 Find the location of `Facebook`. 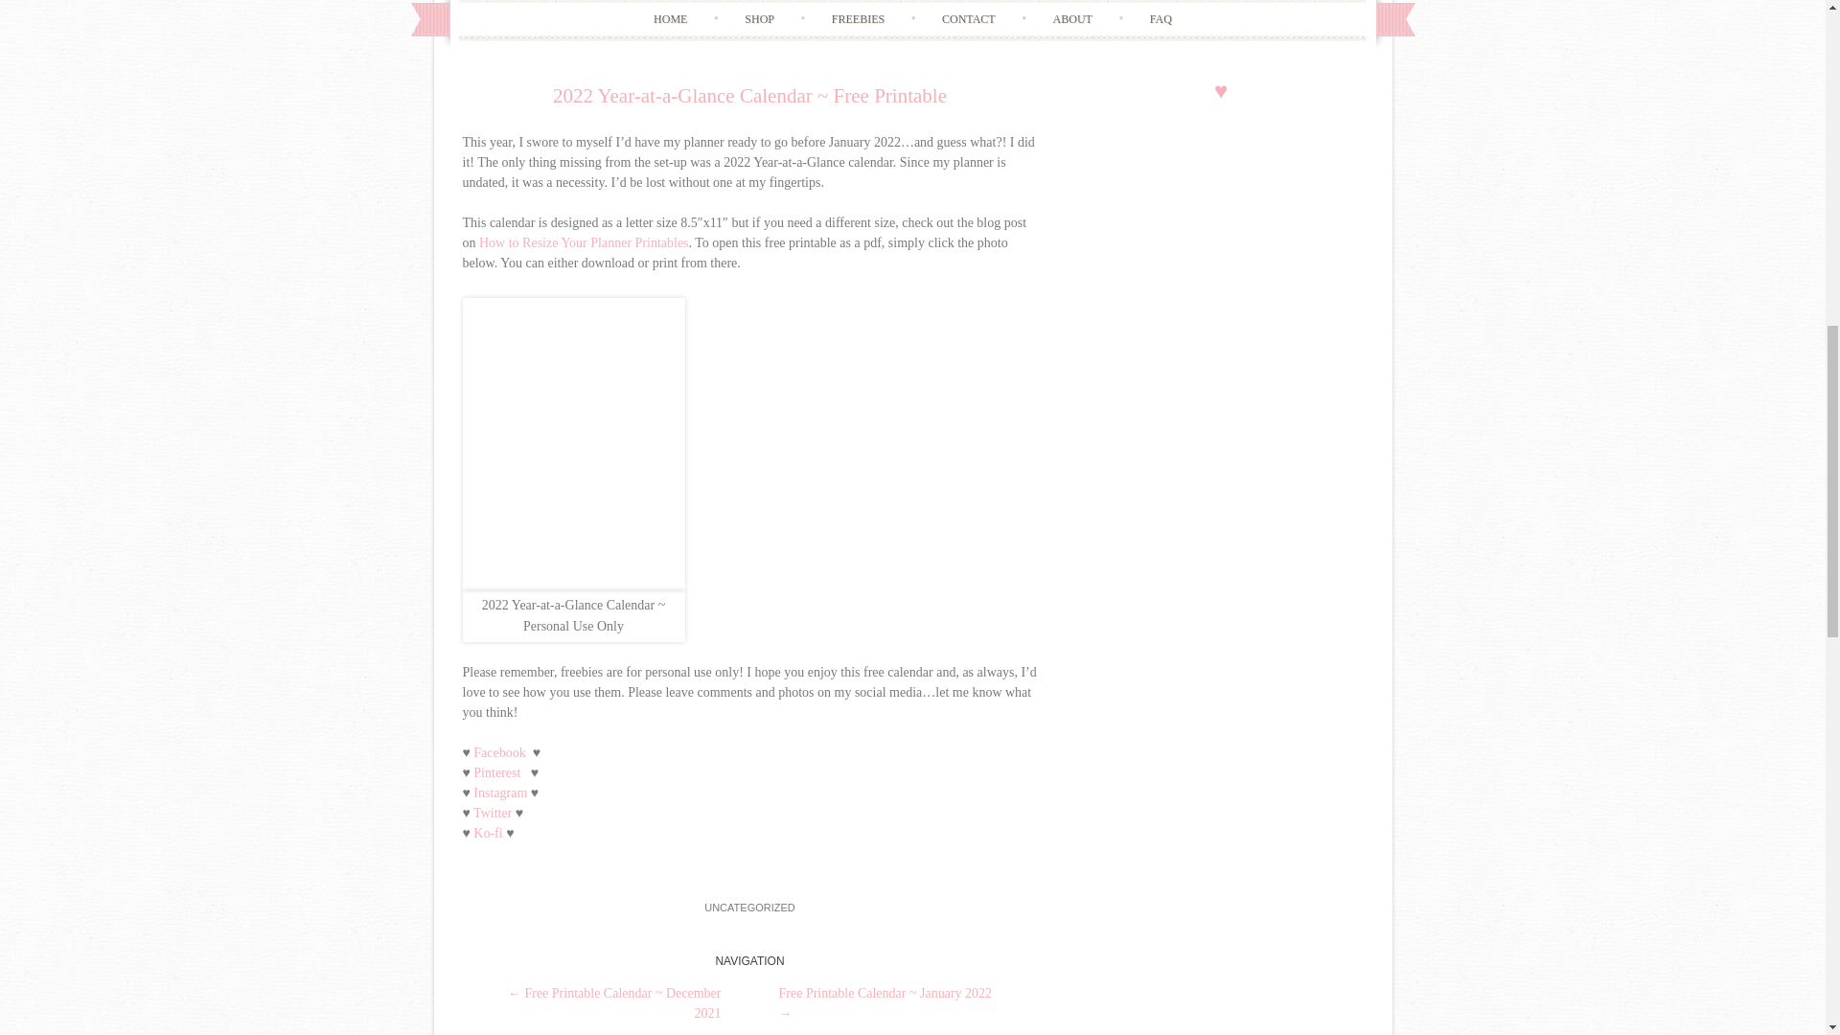

Facebook is located at coordinates (498, 751).